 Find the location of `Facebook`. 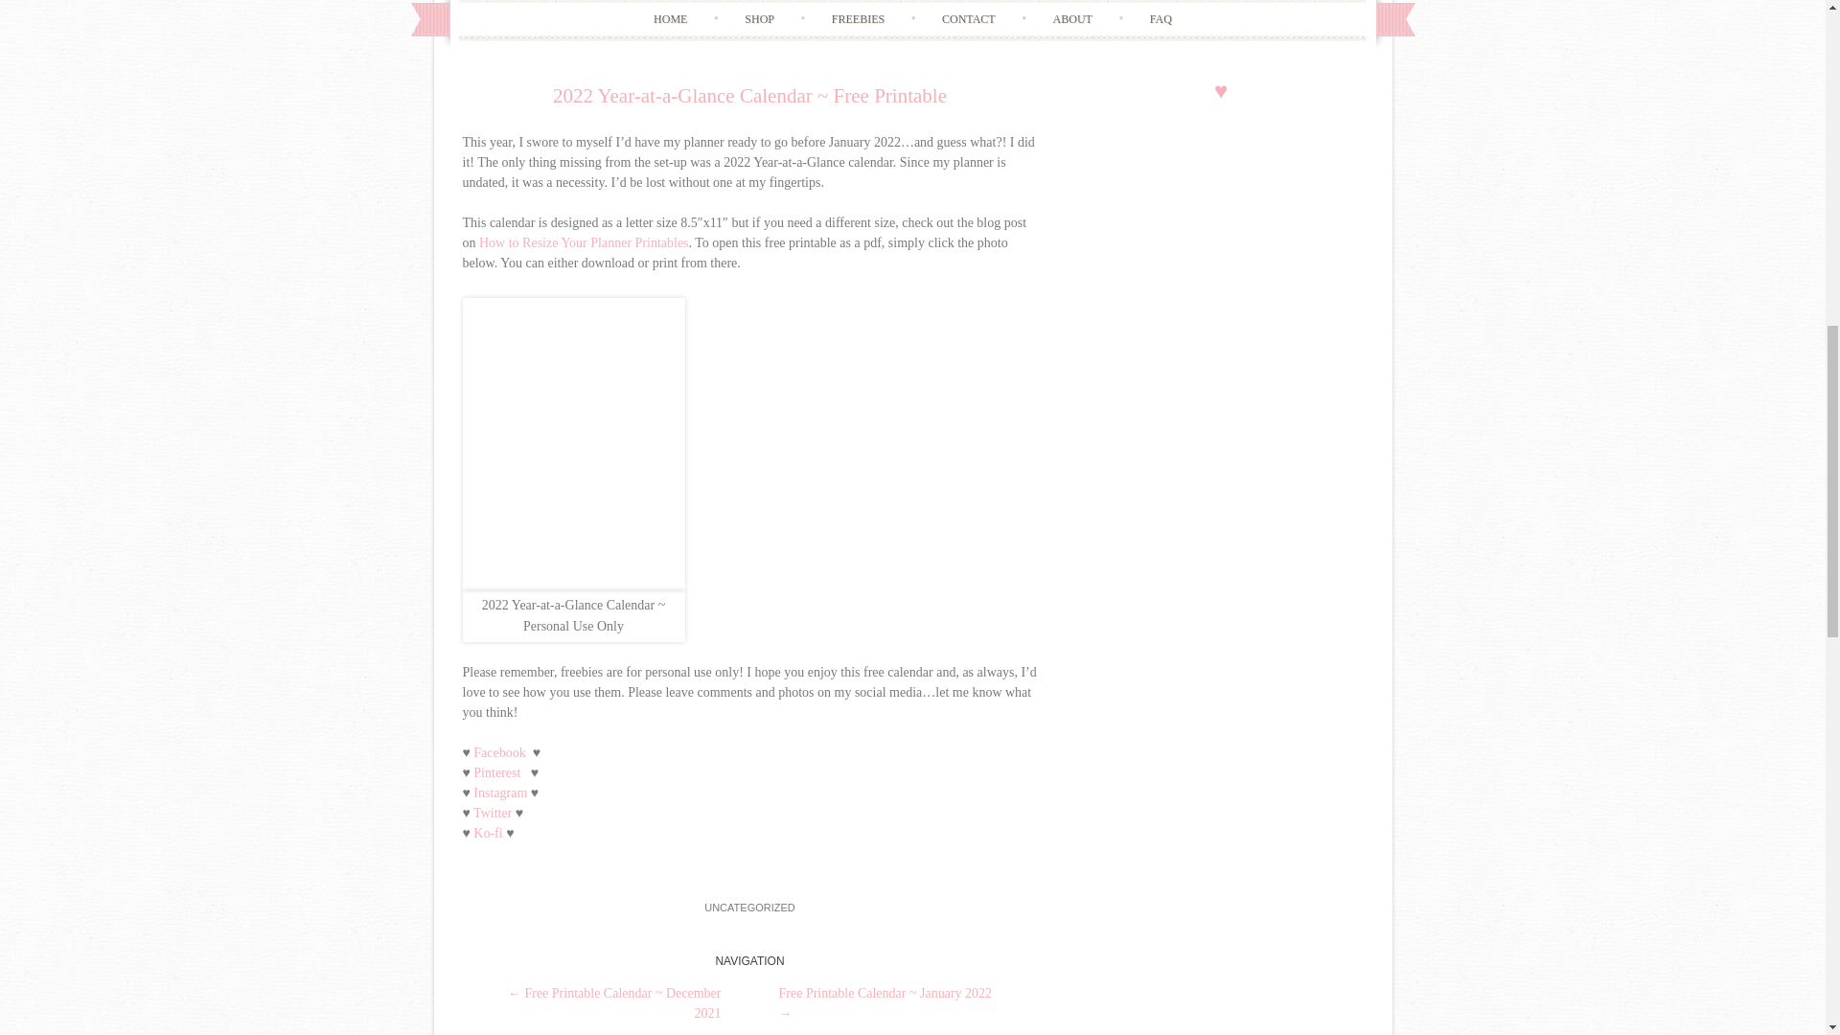

Facebook is located at coordinates (498, 751).